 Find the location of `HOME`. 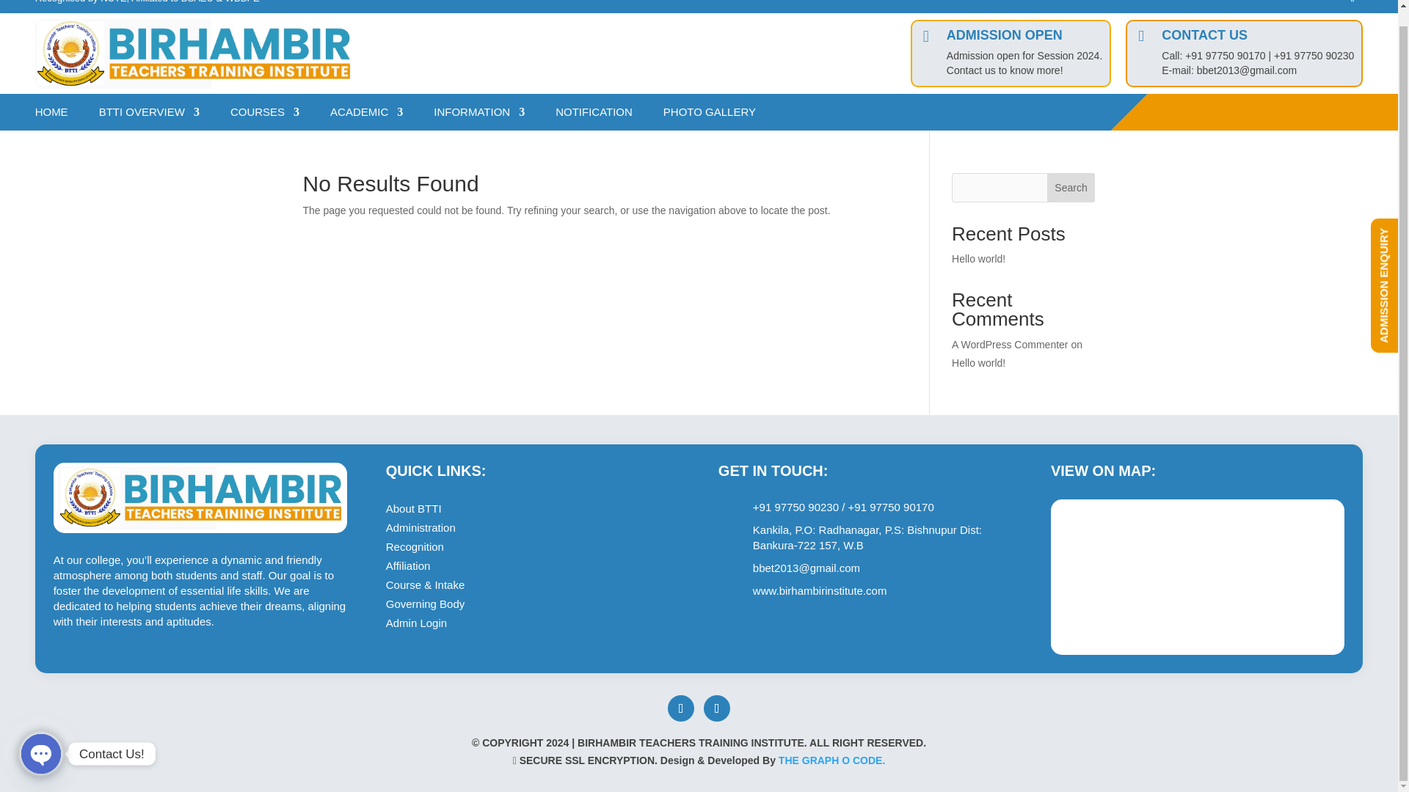

HOME is located at coordinates (51, 114).